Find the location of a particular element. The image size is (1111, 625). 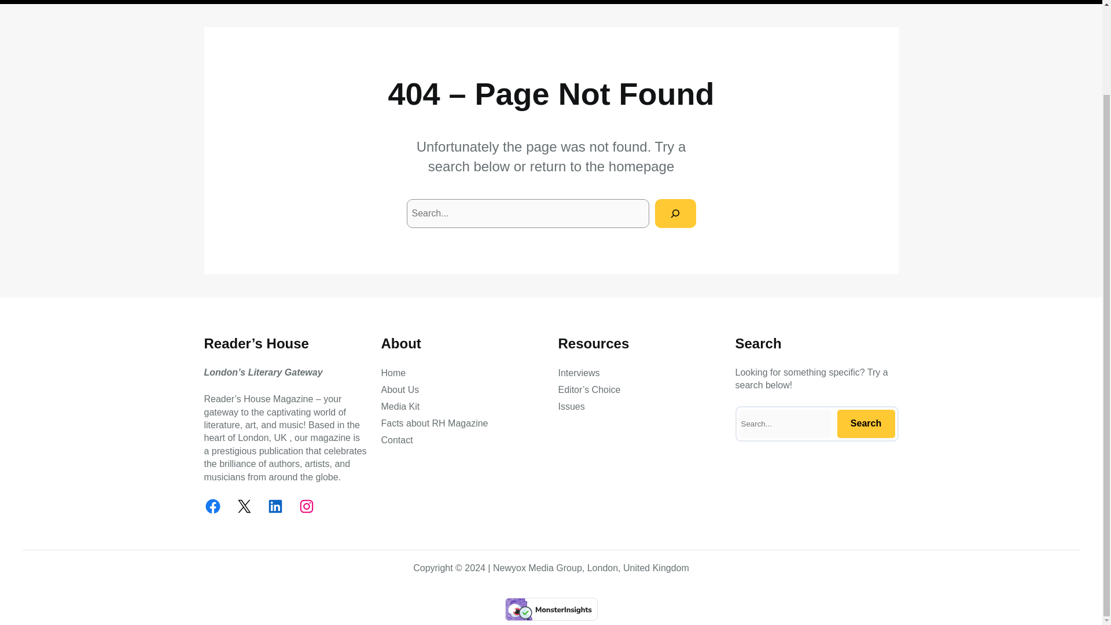

Issues is located at coordinates (571, 406).